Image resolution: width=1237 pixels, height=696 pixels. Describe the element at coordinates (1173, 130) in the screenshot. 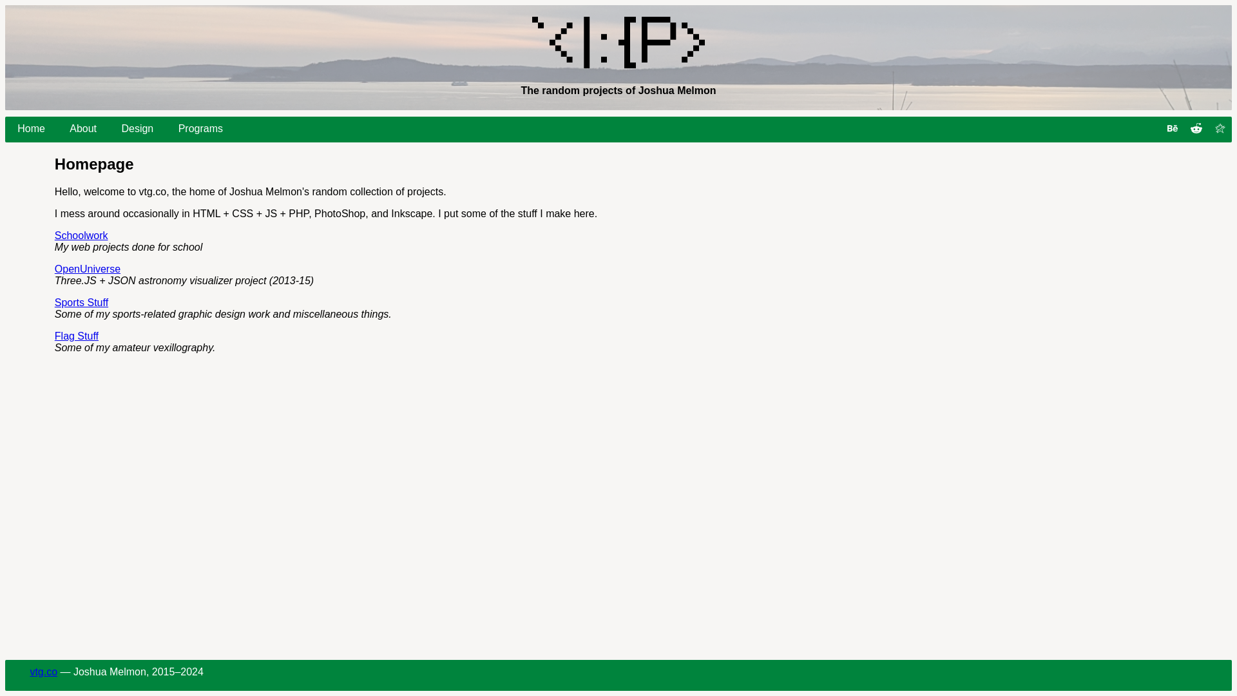

I see `Behance` at that location.